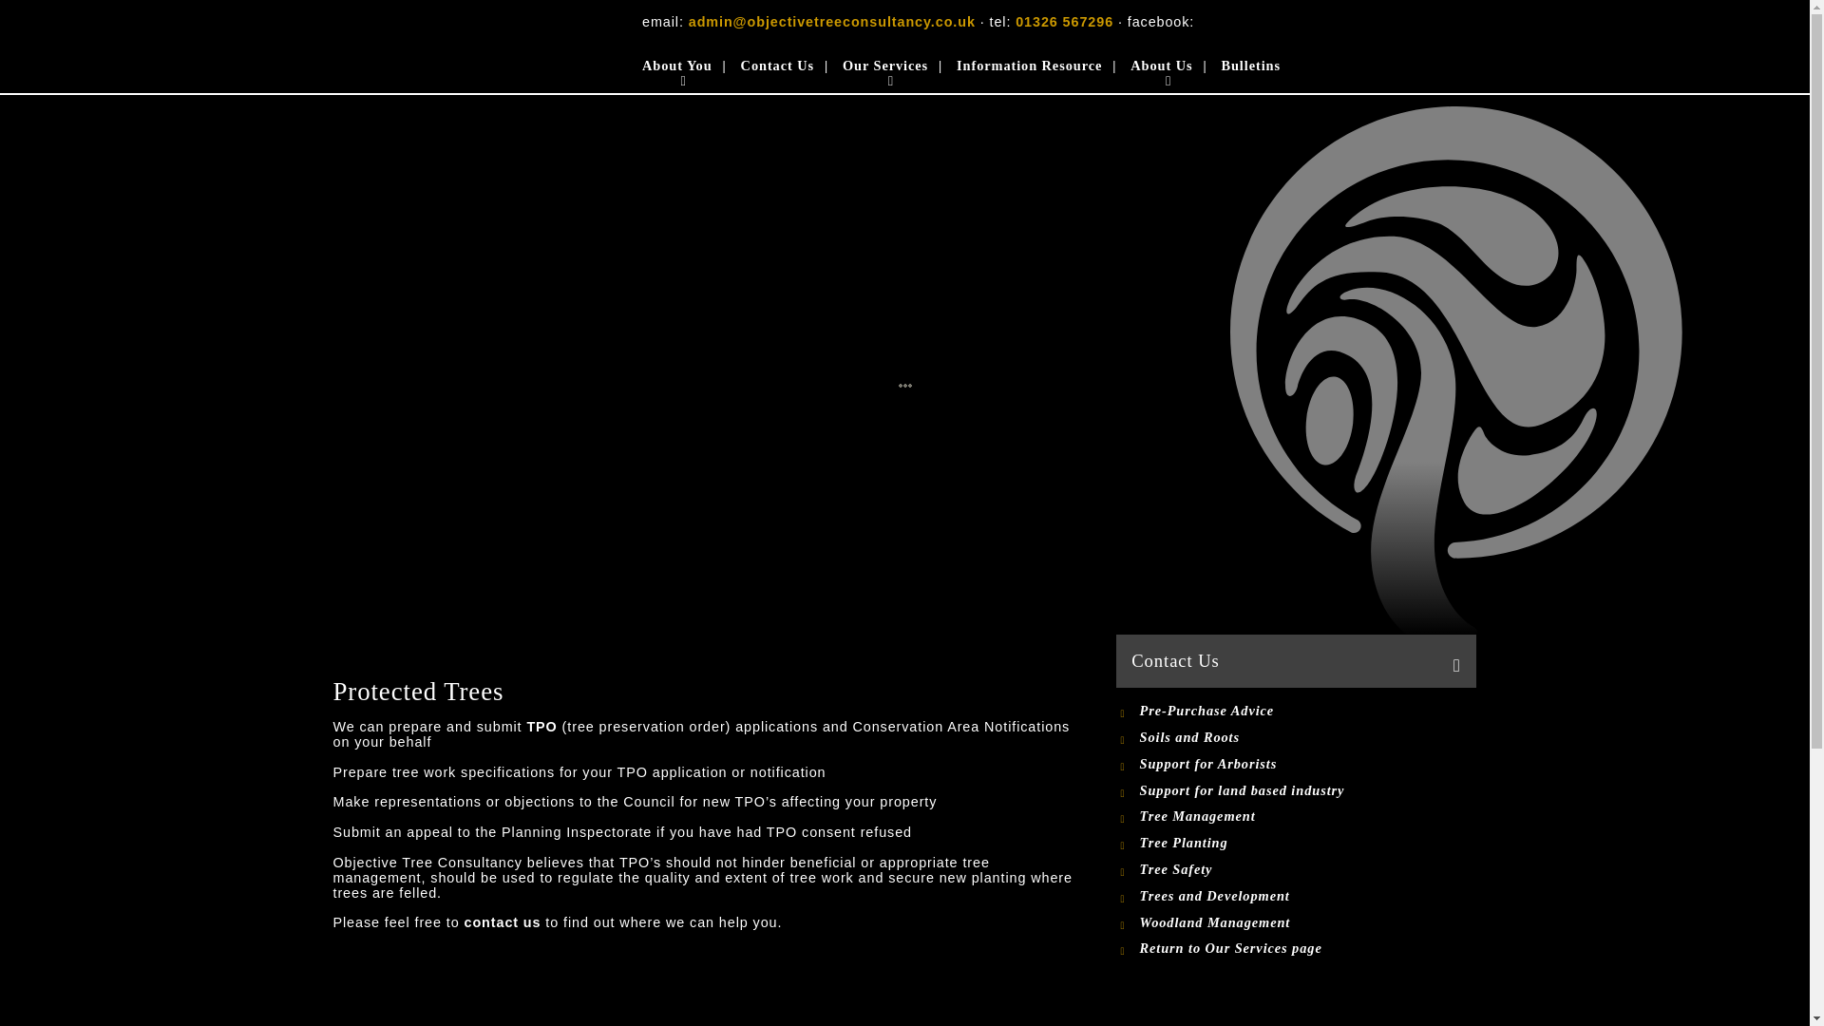 The image size is (1824, 1026). Describe the element at coordinates (1250, 69) in the screenshot. I see `Bulletins` at that location.